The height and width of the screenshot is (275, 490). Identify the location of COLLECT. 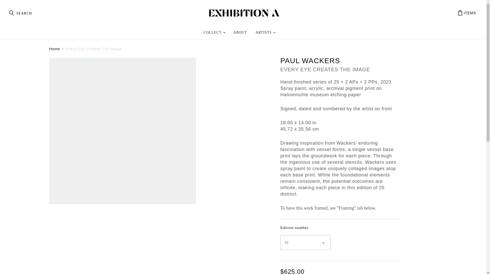
(214, 33).